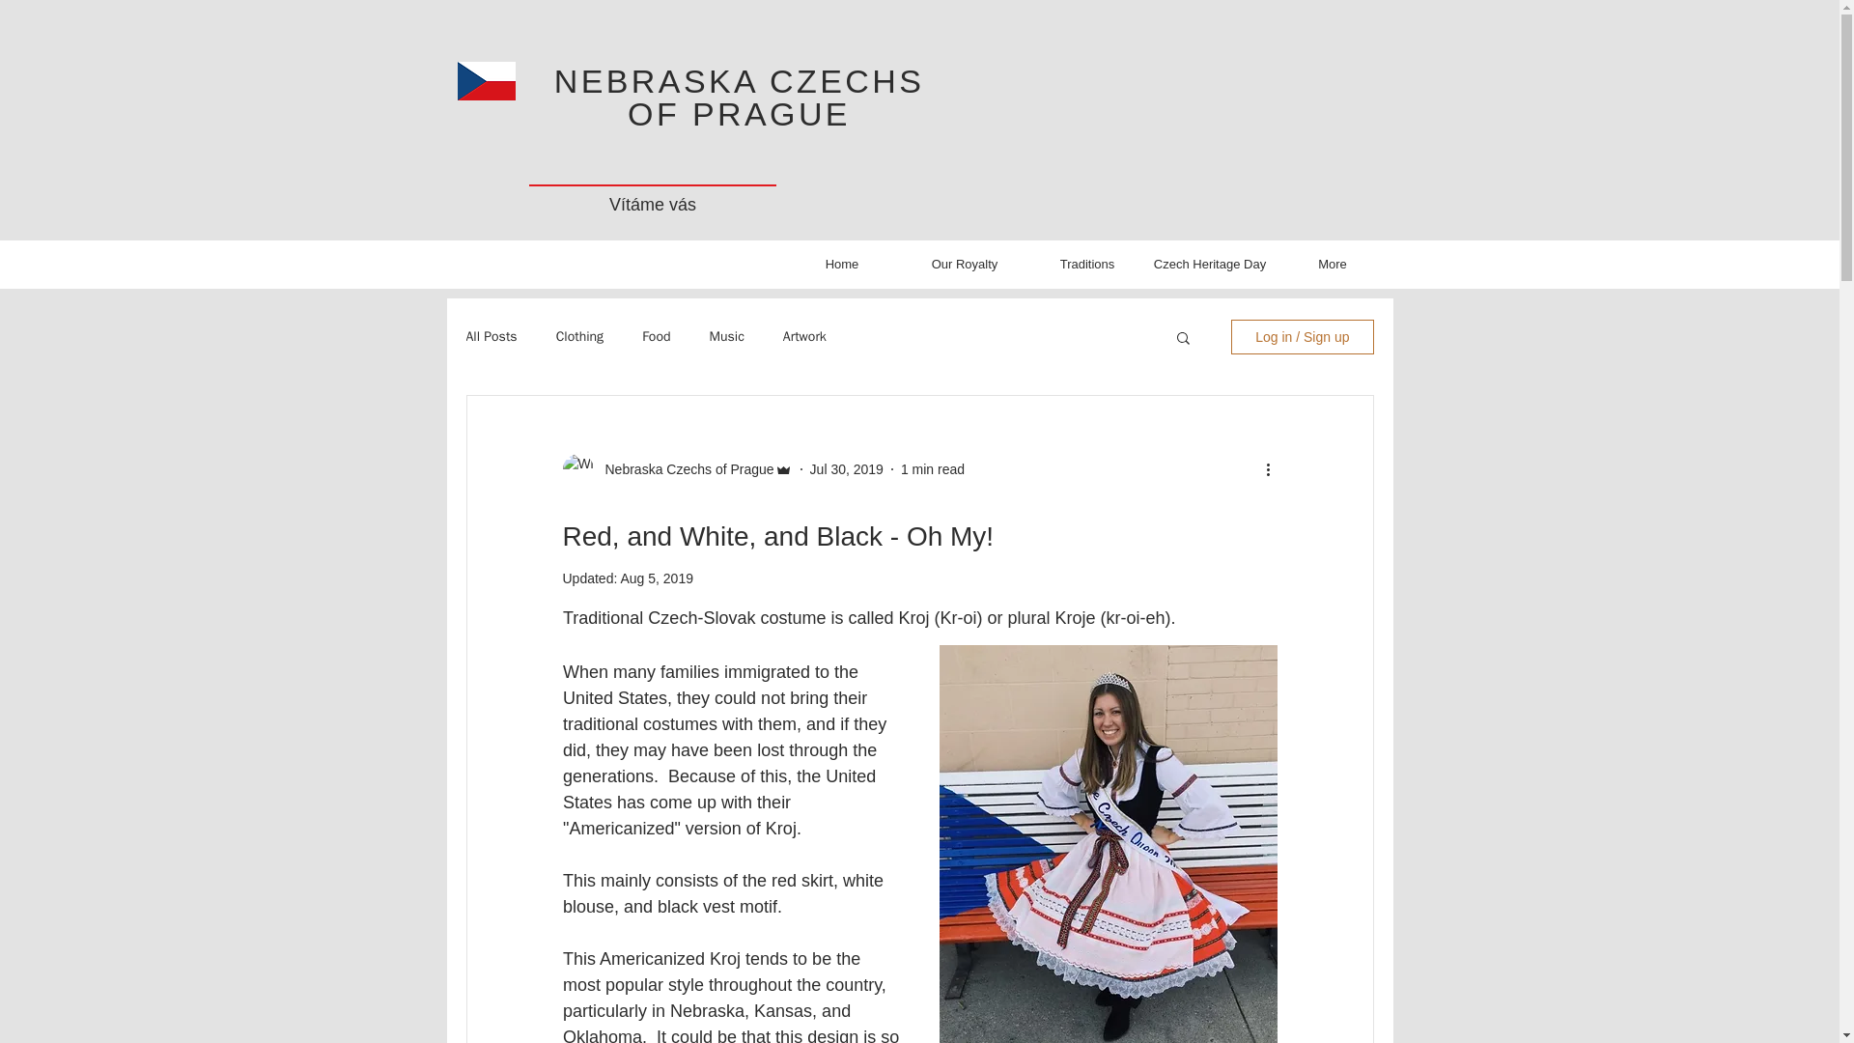 The image size is (1854, 1043). What do you see at coordinates (842, 264) in the screenshot?
I see `Home` at bounding box center [842, 264].